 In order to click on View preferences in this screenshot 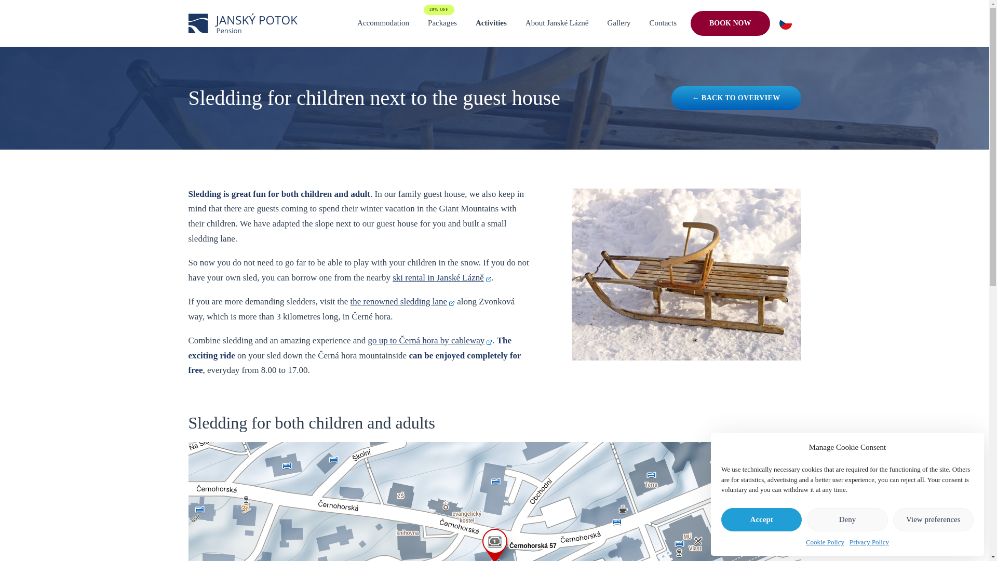, I will do `click(934, 519)`.